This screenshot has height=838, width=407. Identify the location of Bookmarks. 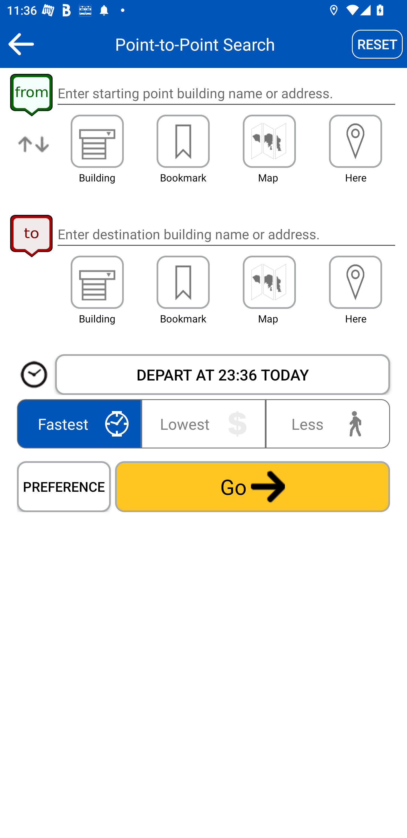
(183, 282).